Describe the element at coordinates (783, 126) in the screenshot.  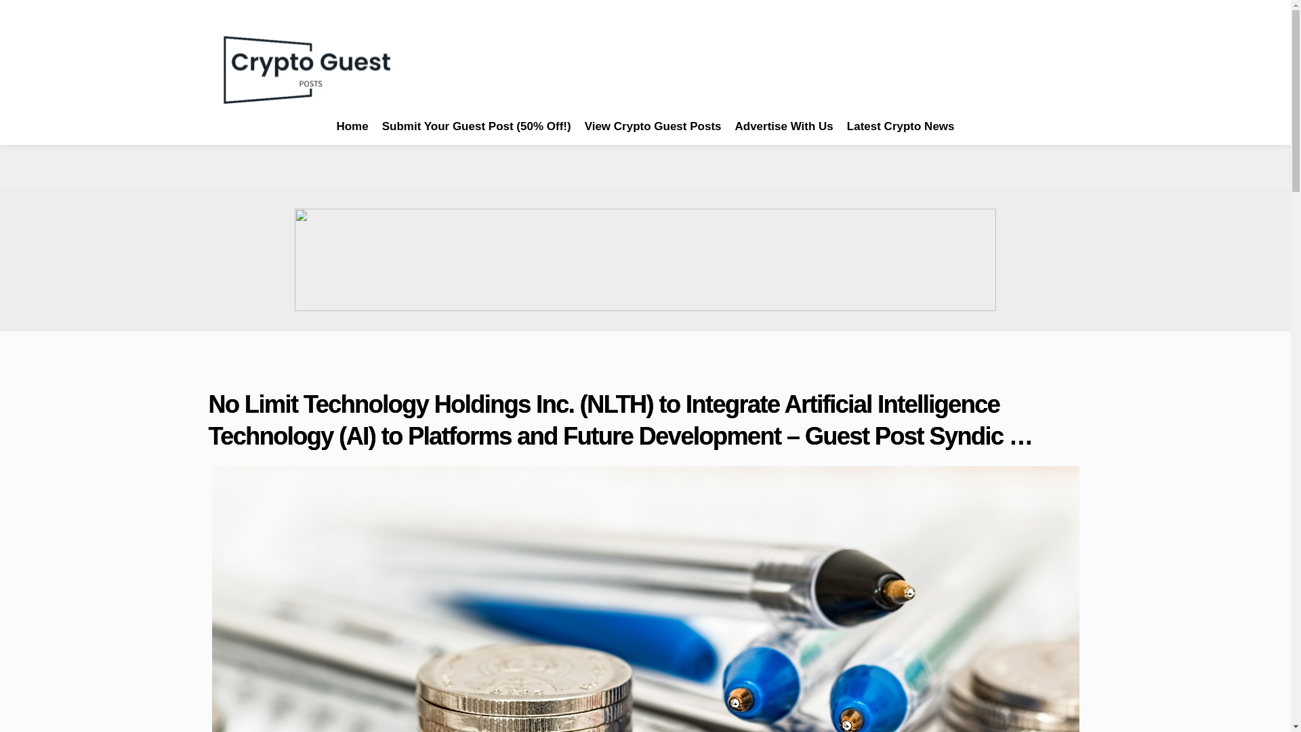
I see `Advertise With Us` at that location.